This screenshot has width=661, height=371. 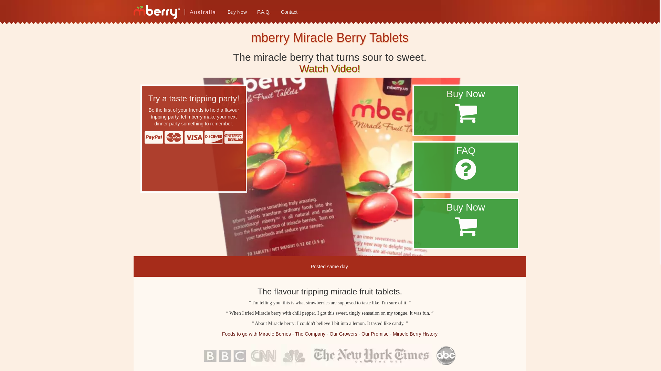 I want to click on Miracle Berry History, so click(x=415, y=334).